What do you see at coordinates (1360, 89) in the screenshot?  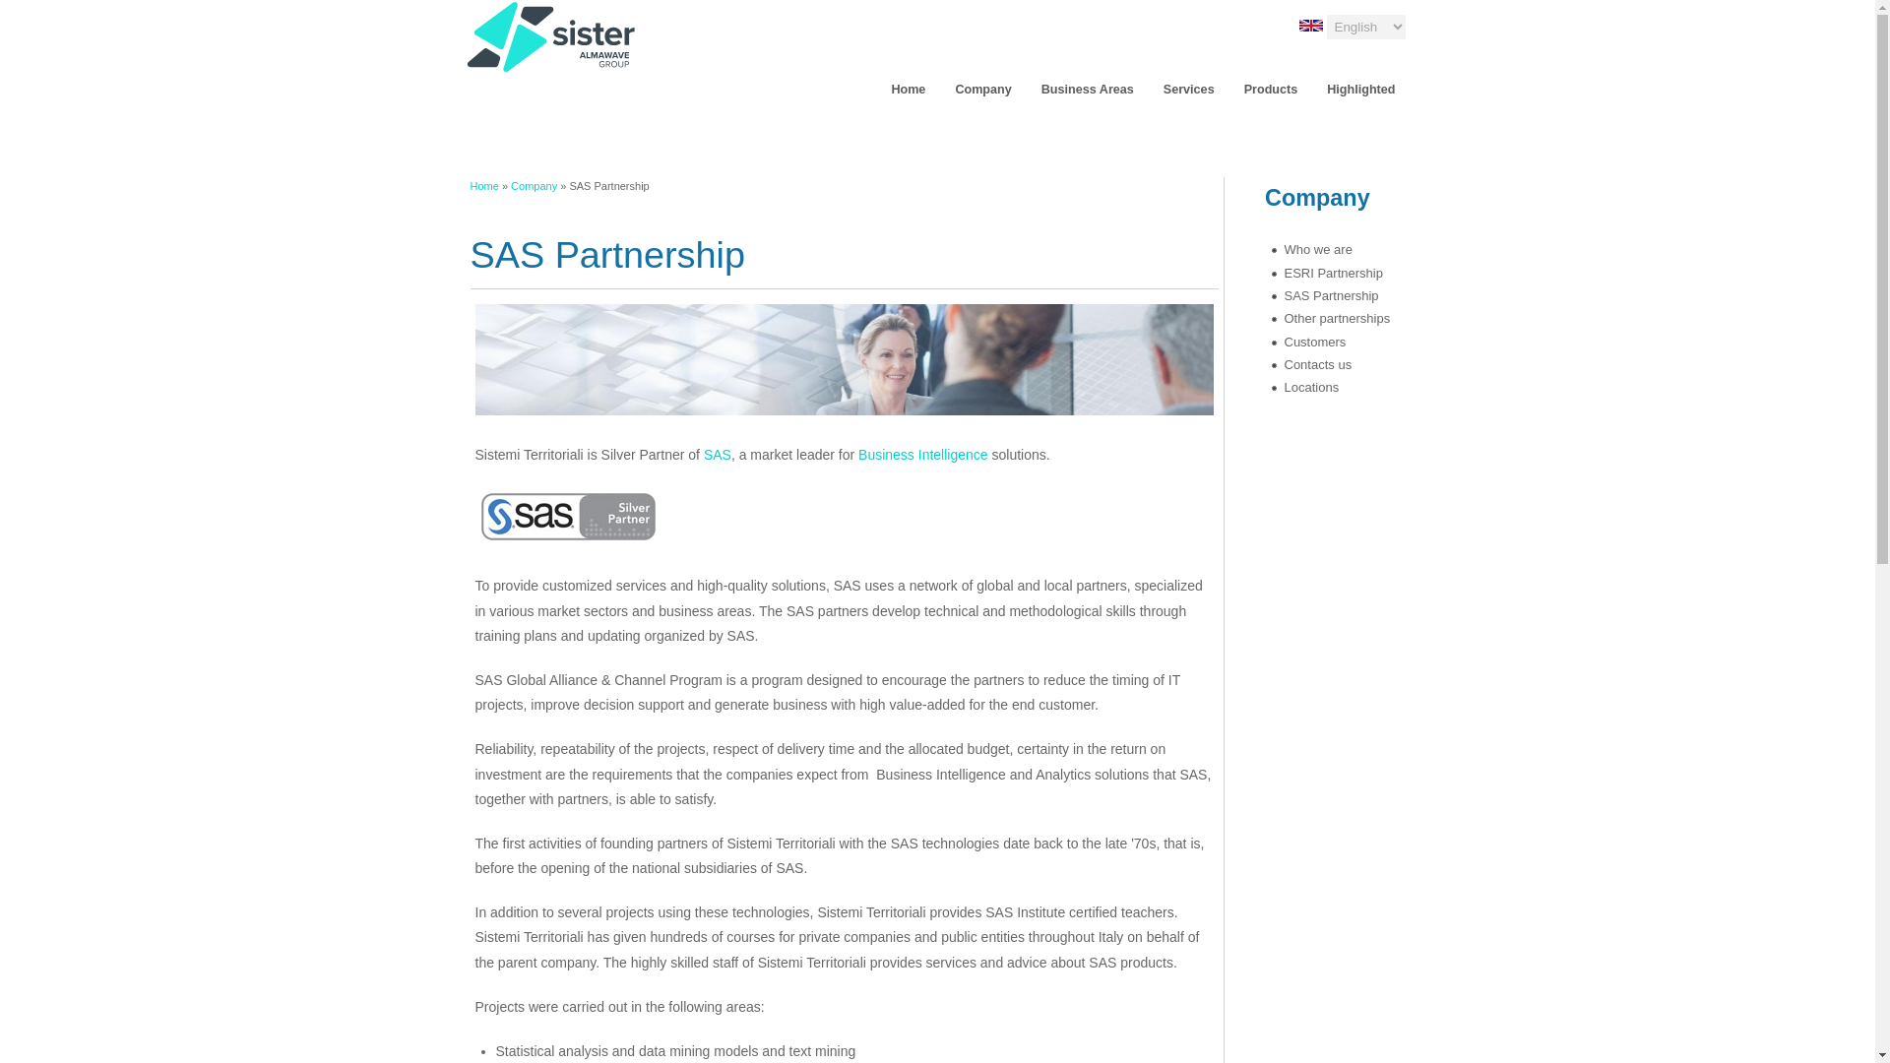 I see `Highlighted` at bounding box center [1360, 89].